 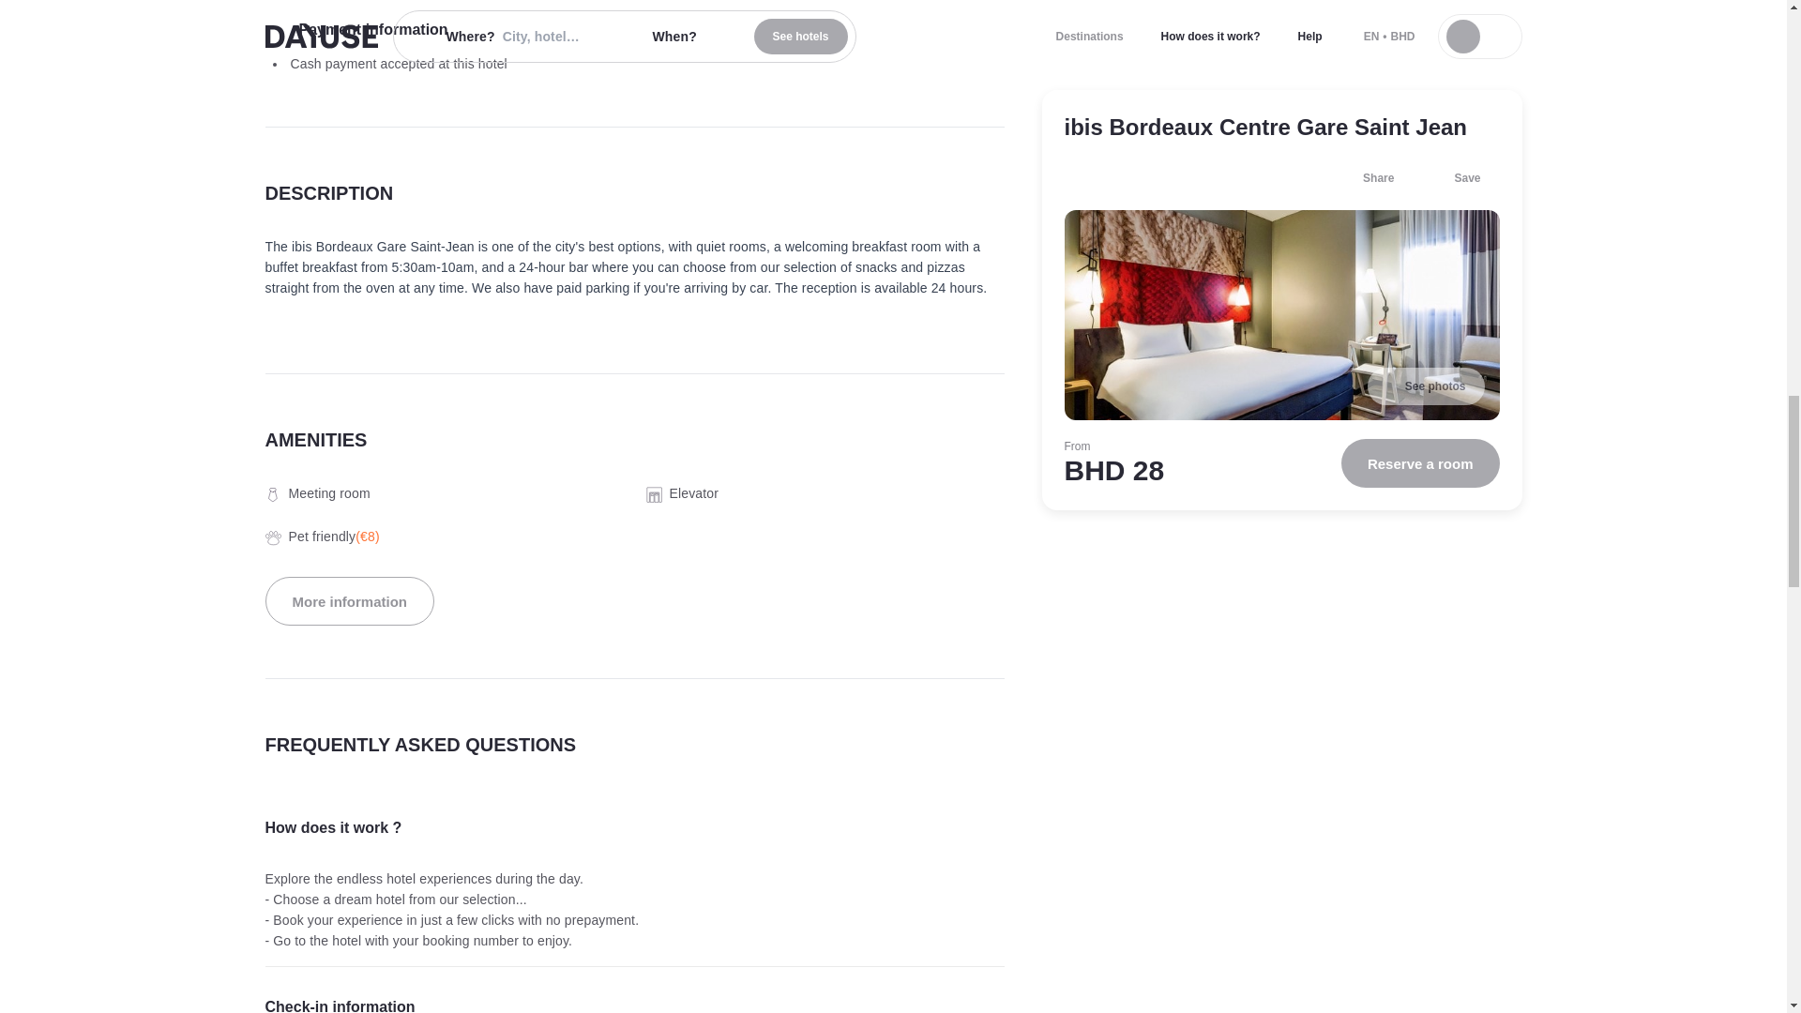 I want to click on More information, so click(x=349, y=600).